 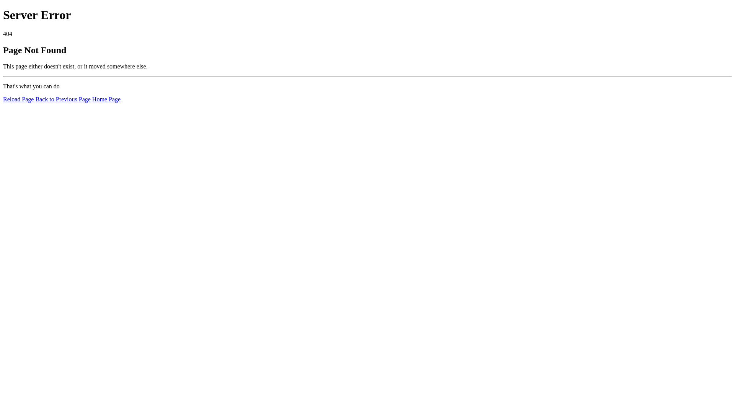 What do you see at coordinates (63, 99) in the screenshot?
I see `Back to Previous Page` at bounding box center [63, 99].